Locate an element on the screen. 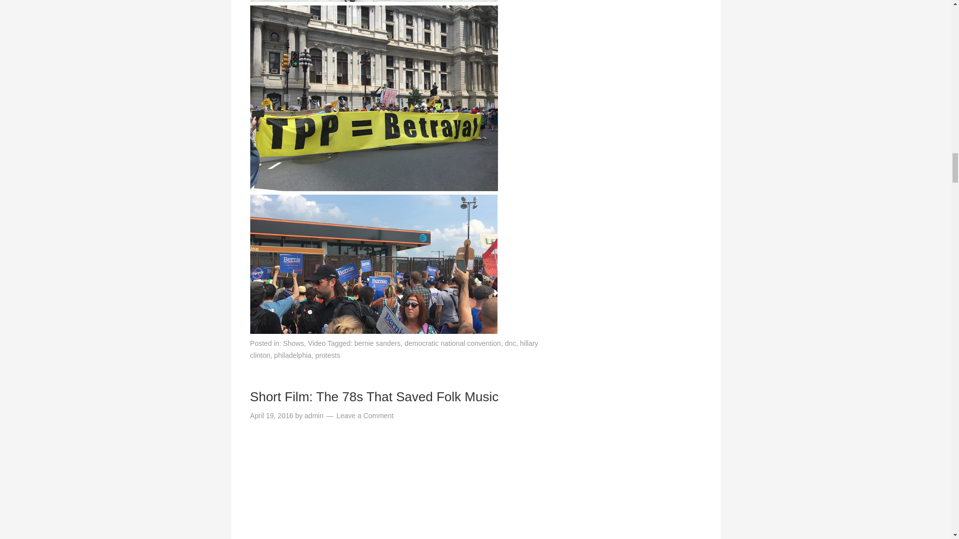 The height and width of the screenshot is (539, 959). democratic national convention is located at coordinates (453, 343).